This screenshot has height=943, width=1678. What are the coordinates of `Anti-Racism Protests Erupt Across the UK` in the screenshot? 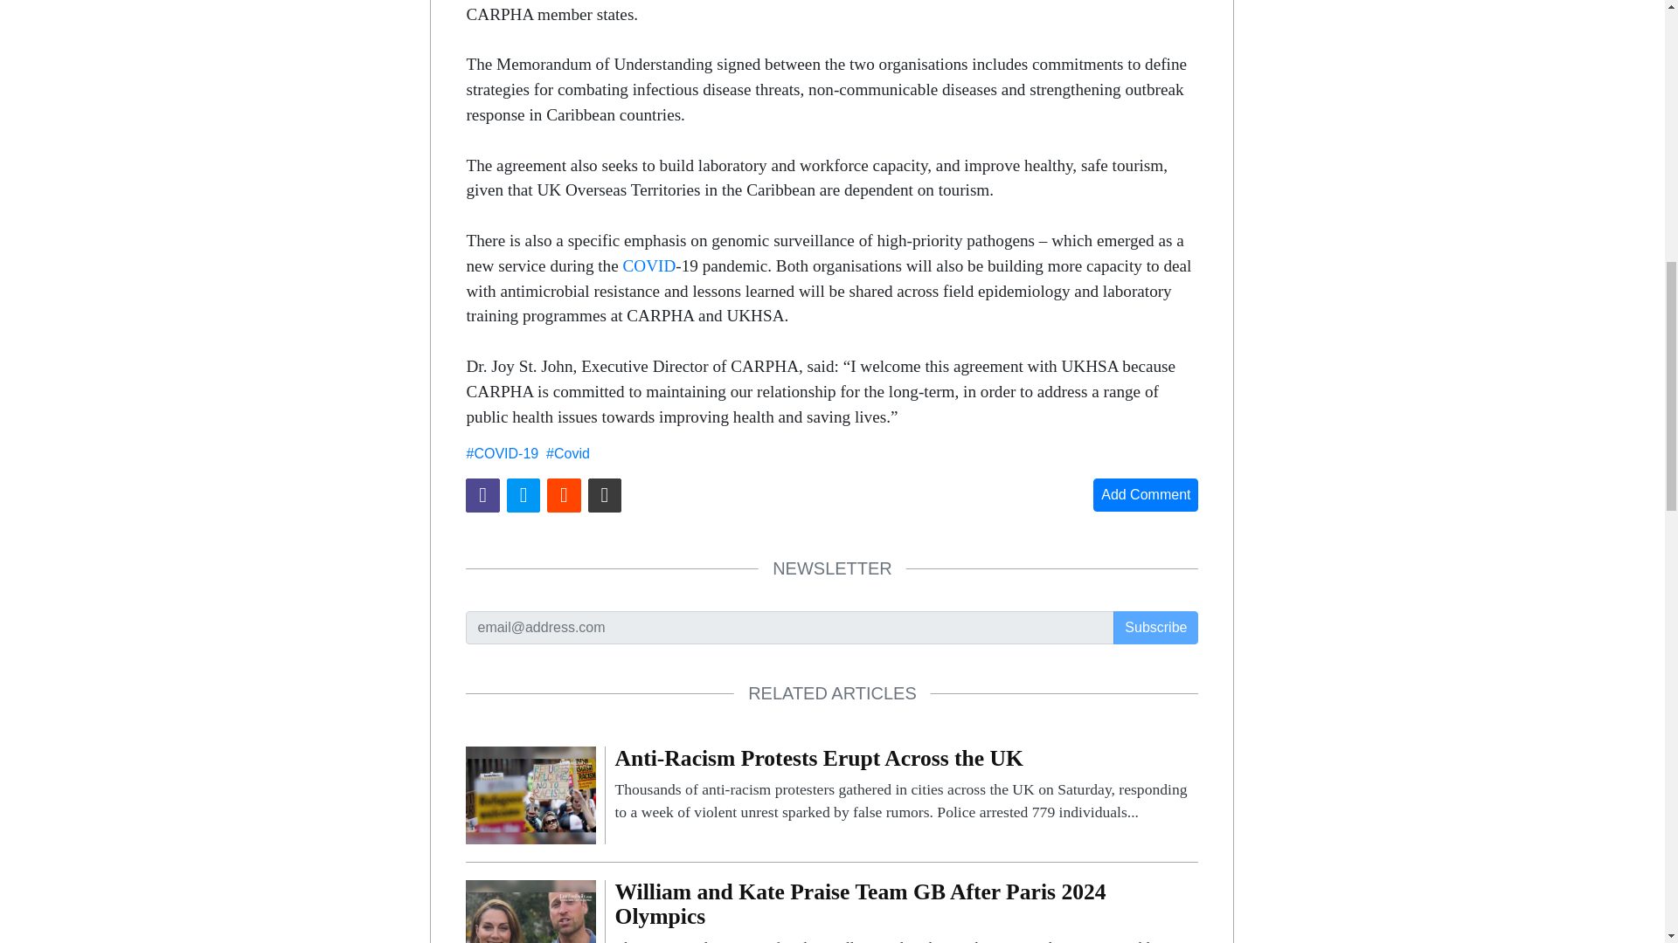 It's located at (530, 794).